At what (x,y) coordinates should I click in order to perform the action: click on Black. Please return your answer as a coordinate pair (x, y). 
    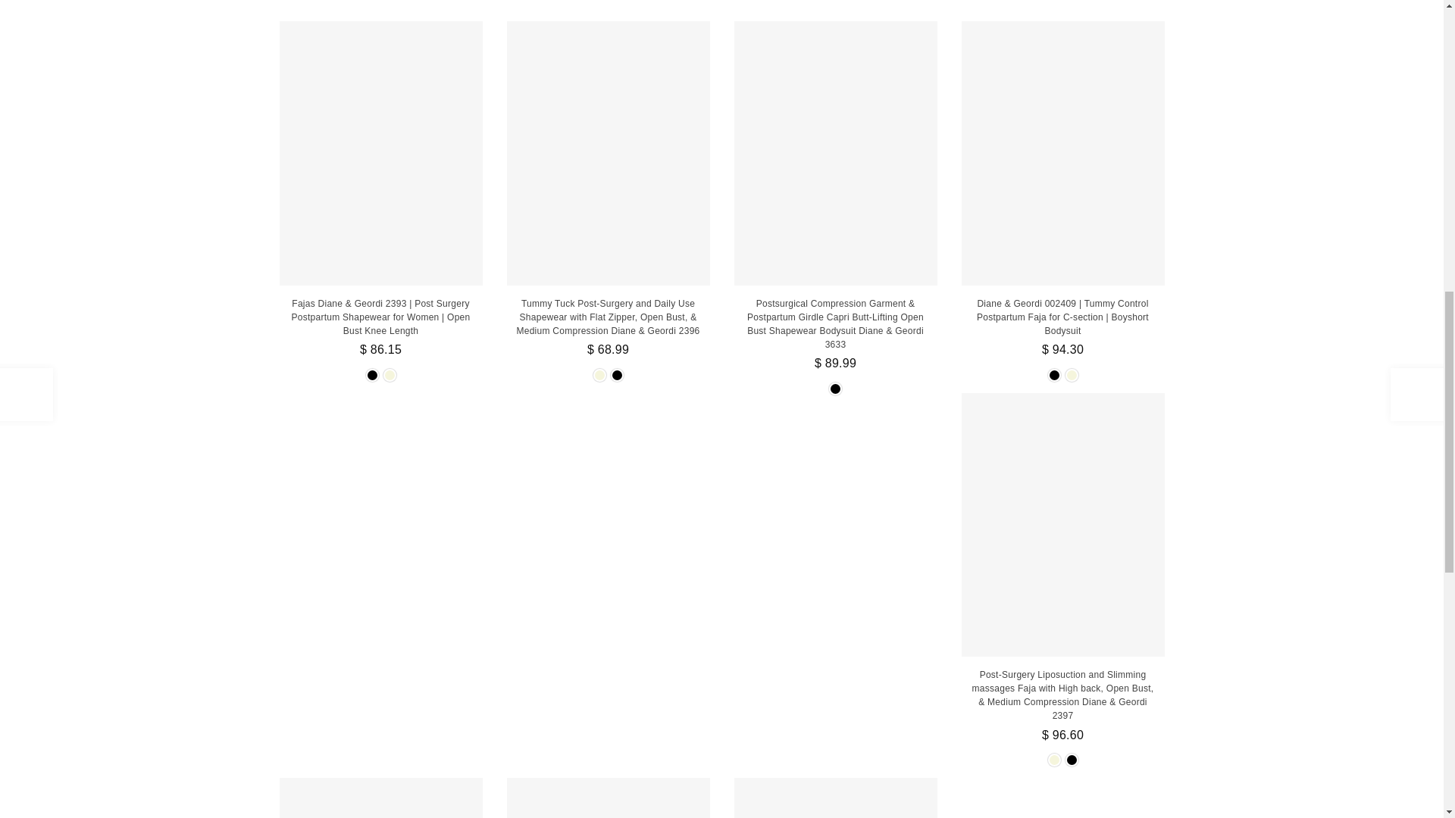
    Looking at the image, I should click on (371, 376).